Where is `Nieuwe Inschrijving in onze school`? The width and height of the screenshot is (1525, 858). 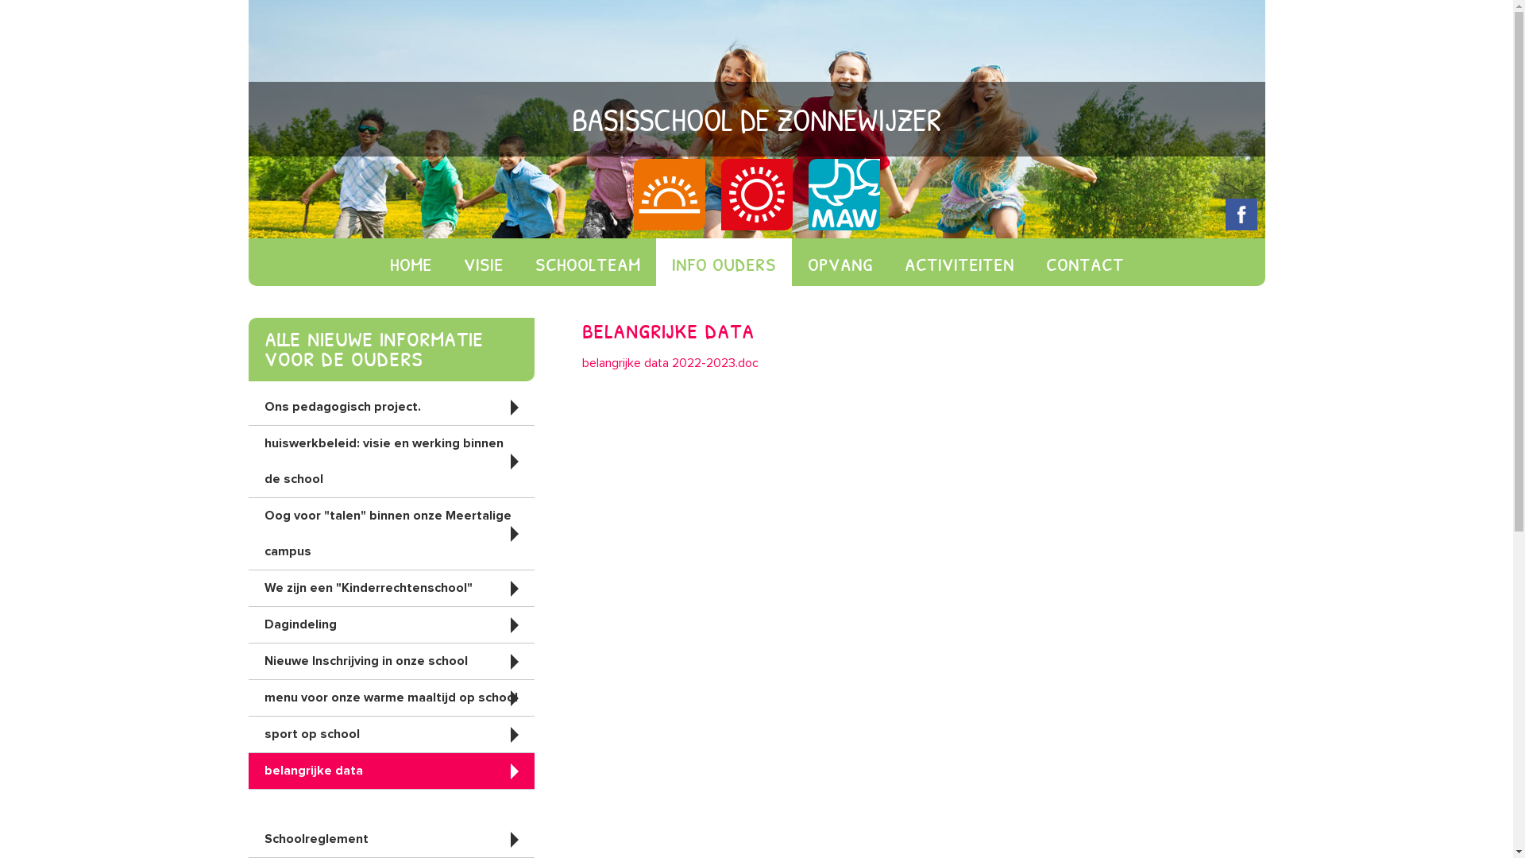 Nieuwe Inschrijving in onze school is located at coordinates (391, 661).